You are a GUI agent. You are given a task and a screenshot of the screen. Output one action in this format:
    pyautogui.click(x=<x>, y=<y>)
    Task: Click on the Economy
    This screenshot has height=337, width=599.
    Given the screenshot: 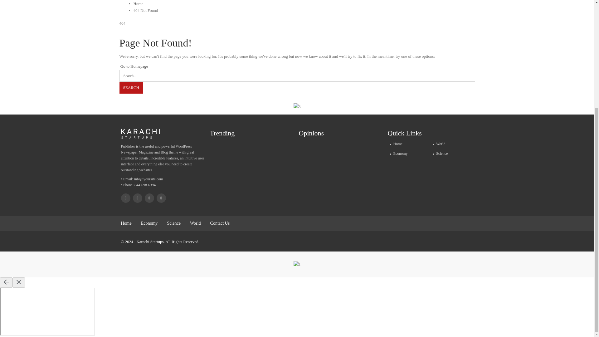 What is the action you would take?
    pyautogui.click(x=169, y=0)
    